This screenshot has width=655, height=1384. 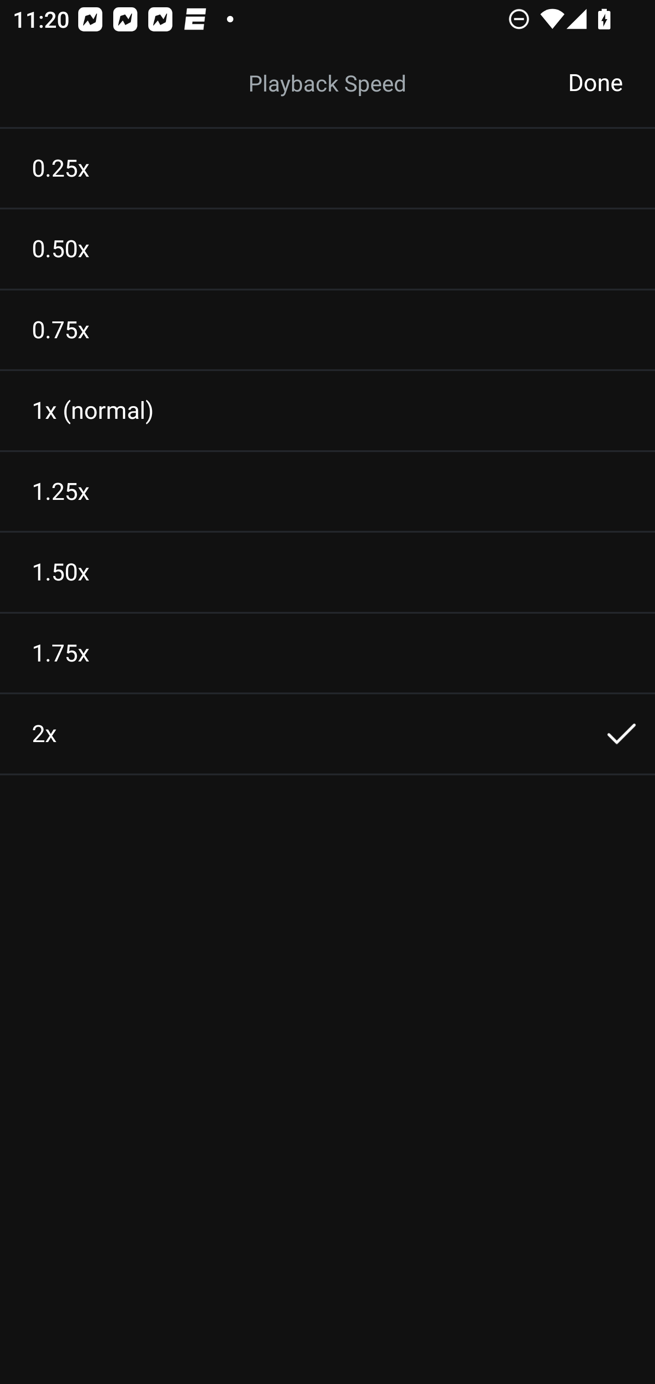 I want to click on 0.75x, so click(x=327, y=330).